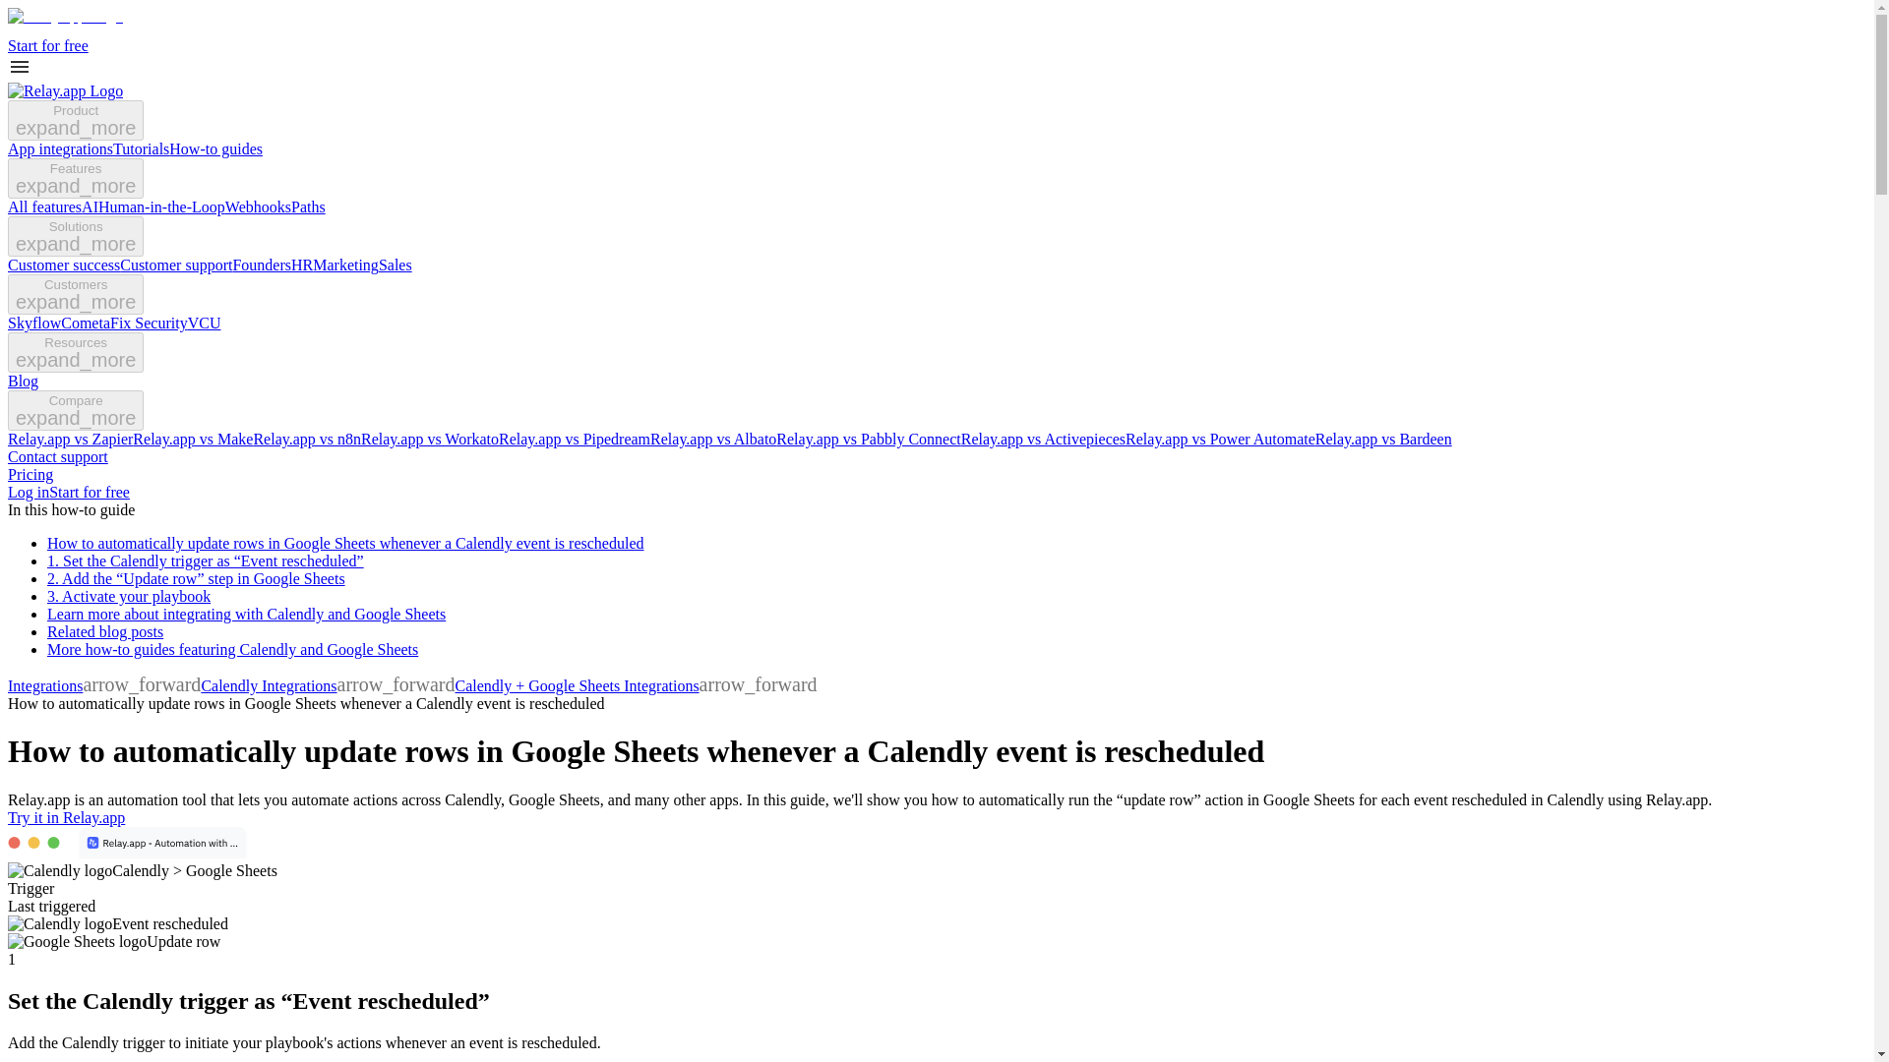  Describe the element at coordinates (33, 323) in the screenshot. I see `Skyflow` at that location.